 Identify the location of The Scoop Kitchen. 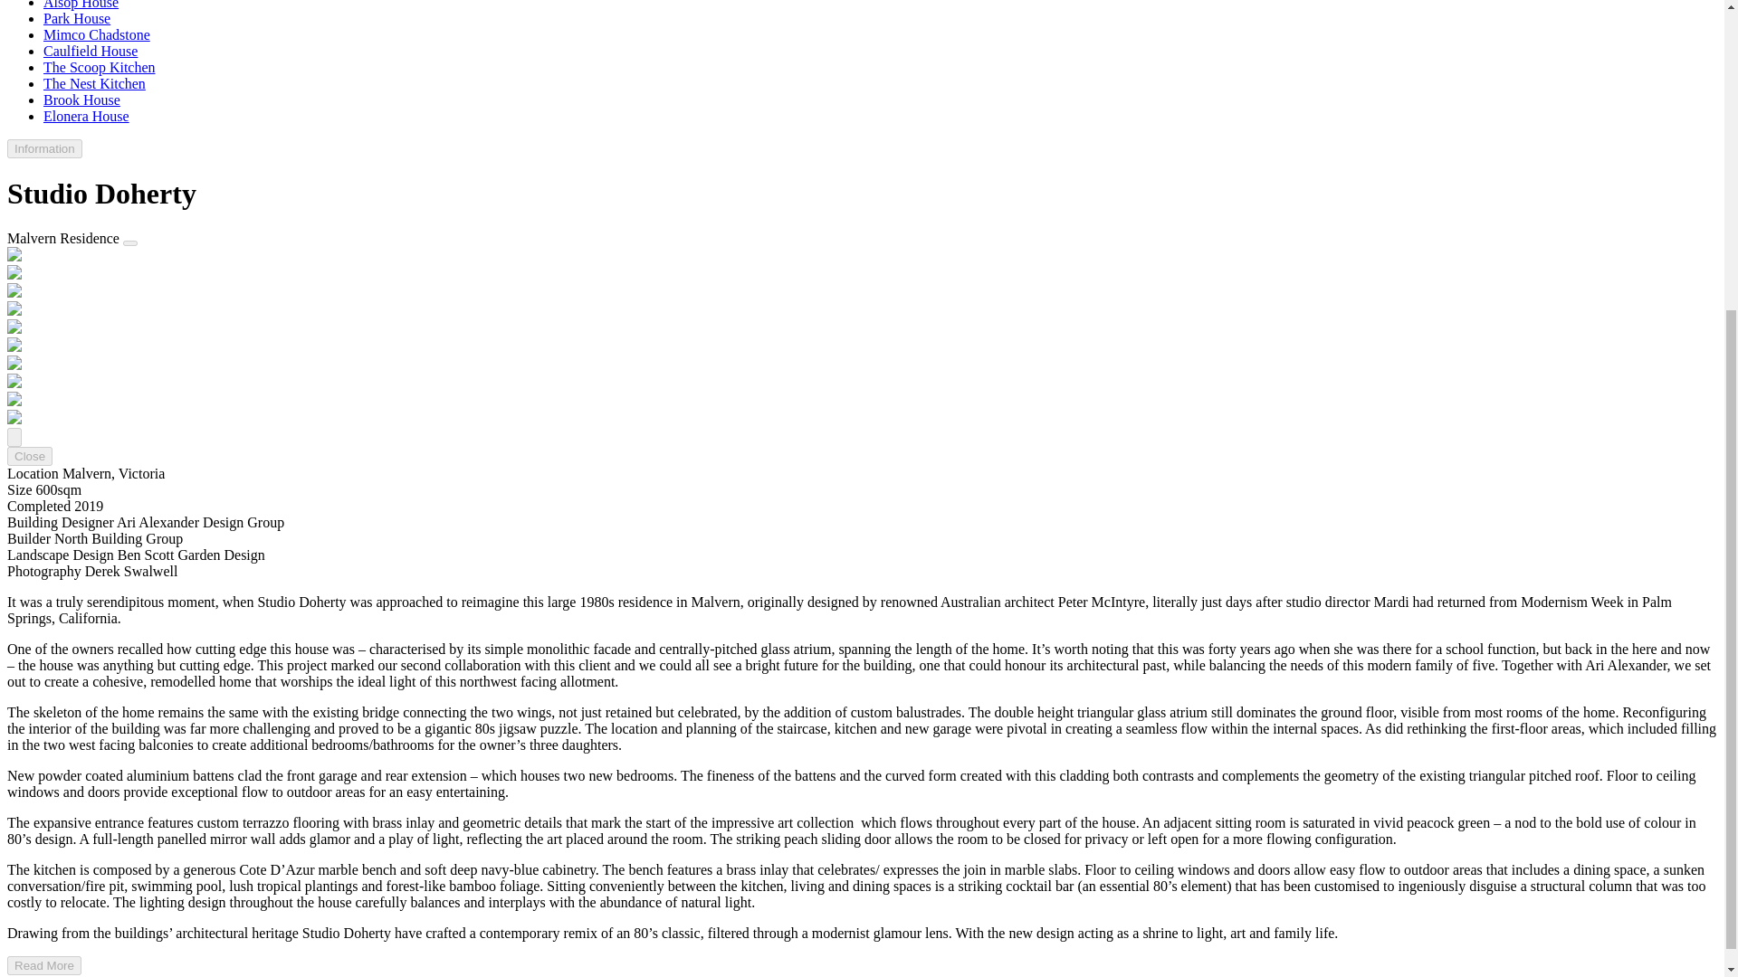
(100, 67).